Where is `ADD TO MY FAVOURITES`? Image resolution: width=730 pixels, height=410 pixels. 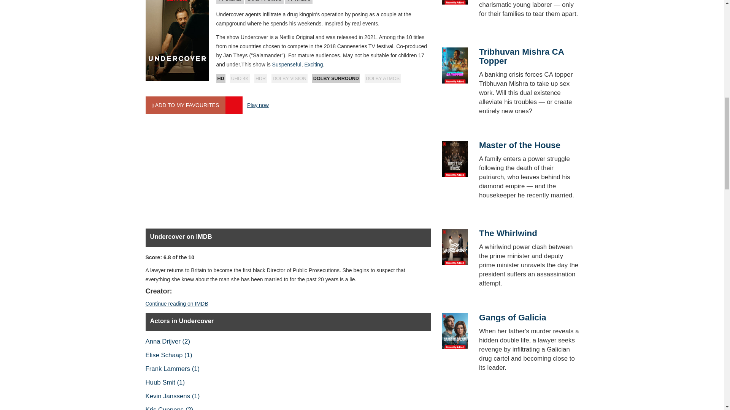 ADD TO MY FAVOURITES is located at coordinates (186, 105).